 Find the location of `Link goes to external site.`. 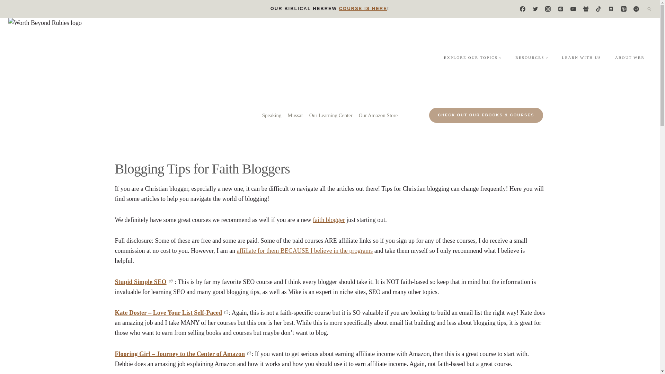

Link goes to external site. is located at coordinates (226, 312).